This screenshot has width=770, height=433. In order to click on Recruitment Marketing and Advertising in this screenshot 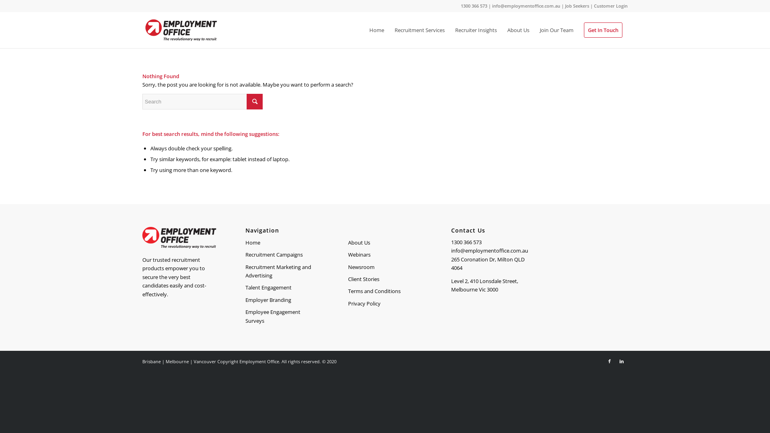, I will do `click(282, 272)`.